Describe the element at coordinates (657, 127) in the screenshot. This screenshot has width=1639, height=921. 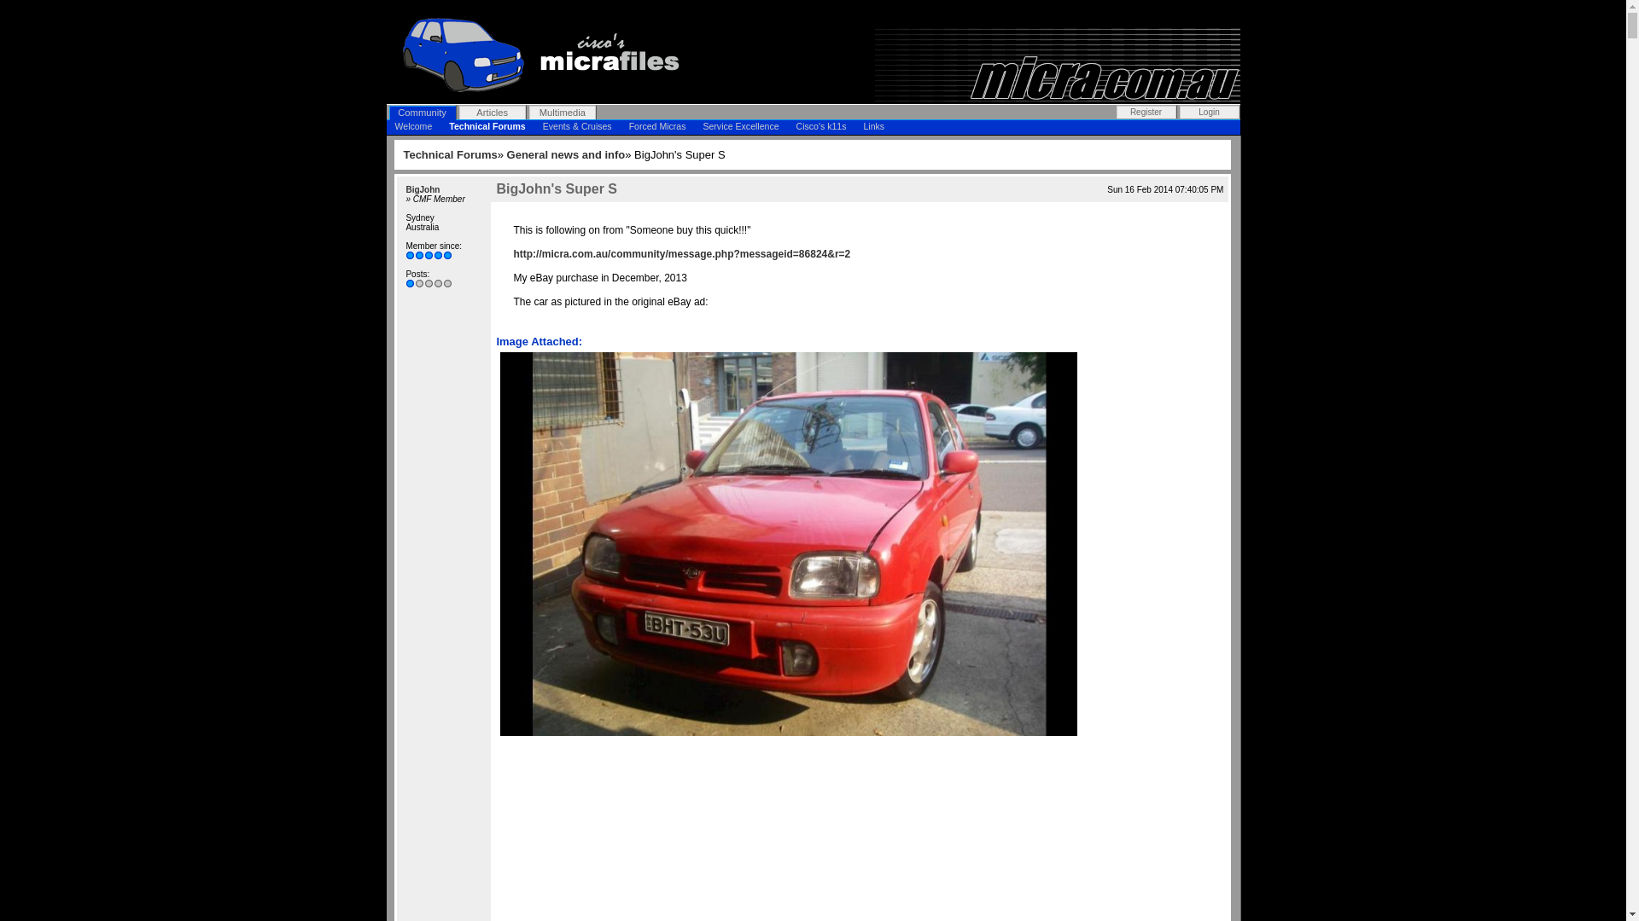
I see `Forced Micras` at that location.